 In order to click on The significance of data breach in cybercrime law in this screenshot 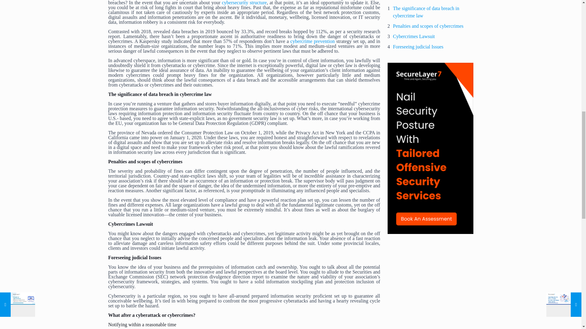, I will do `click(433, 12)`.